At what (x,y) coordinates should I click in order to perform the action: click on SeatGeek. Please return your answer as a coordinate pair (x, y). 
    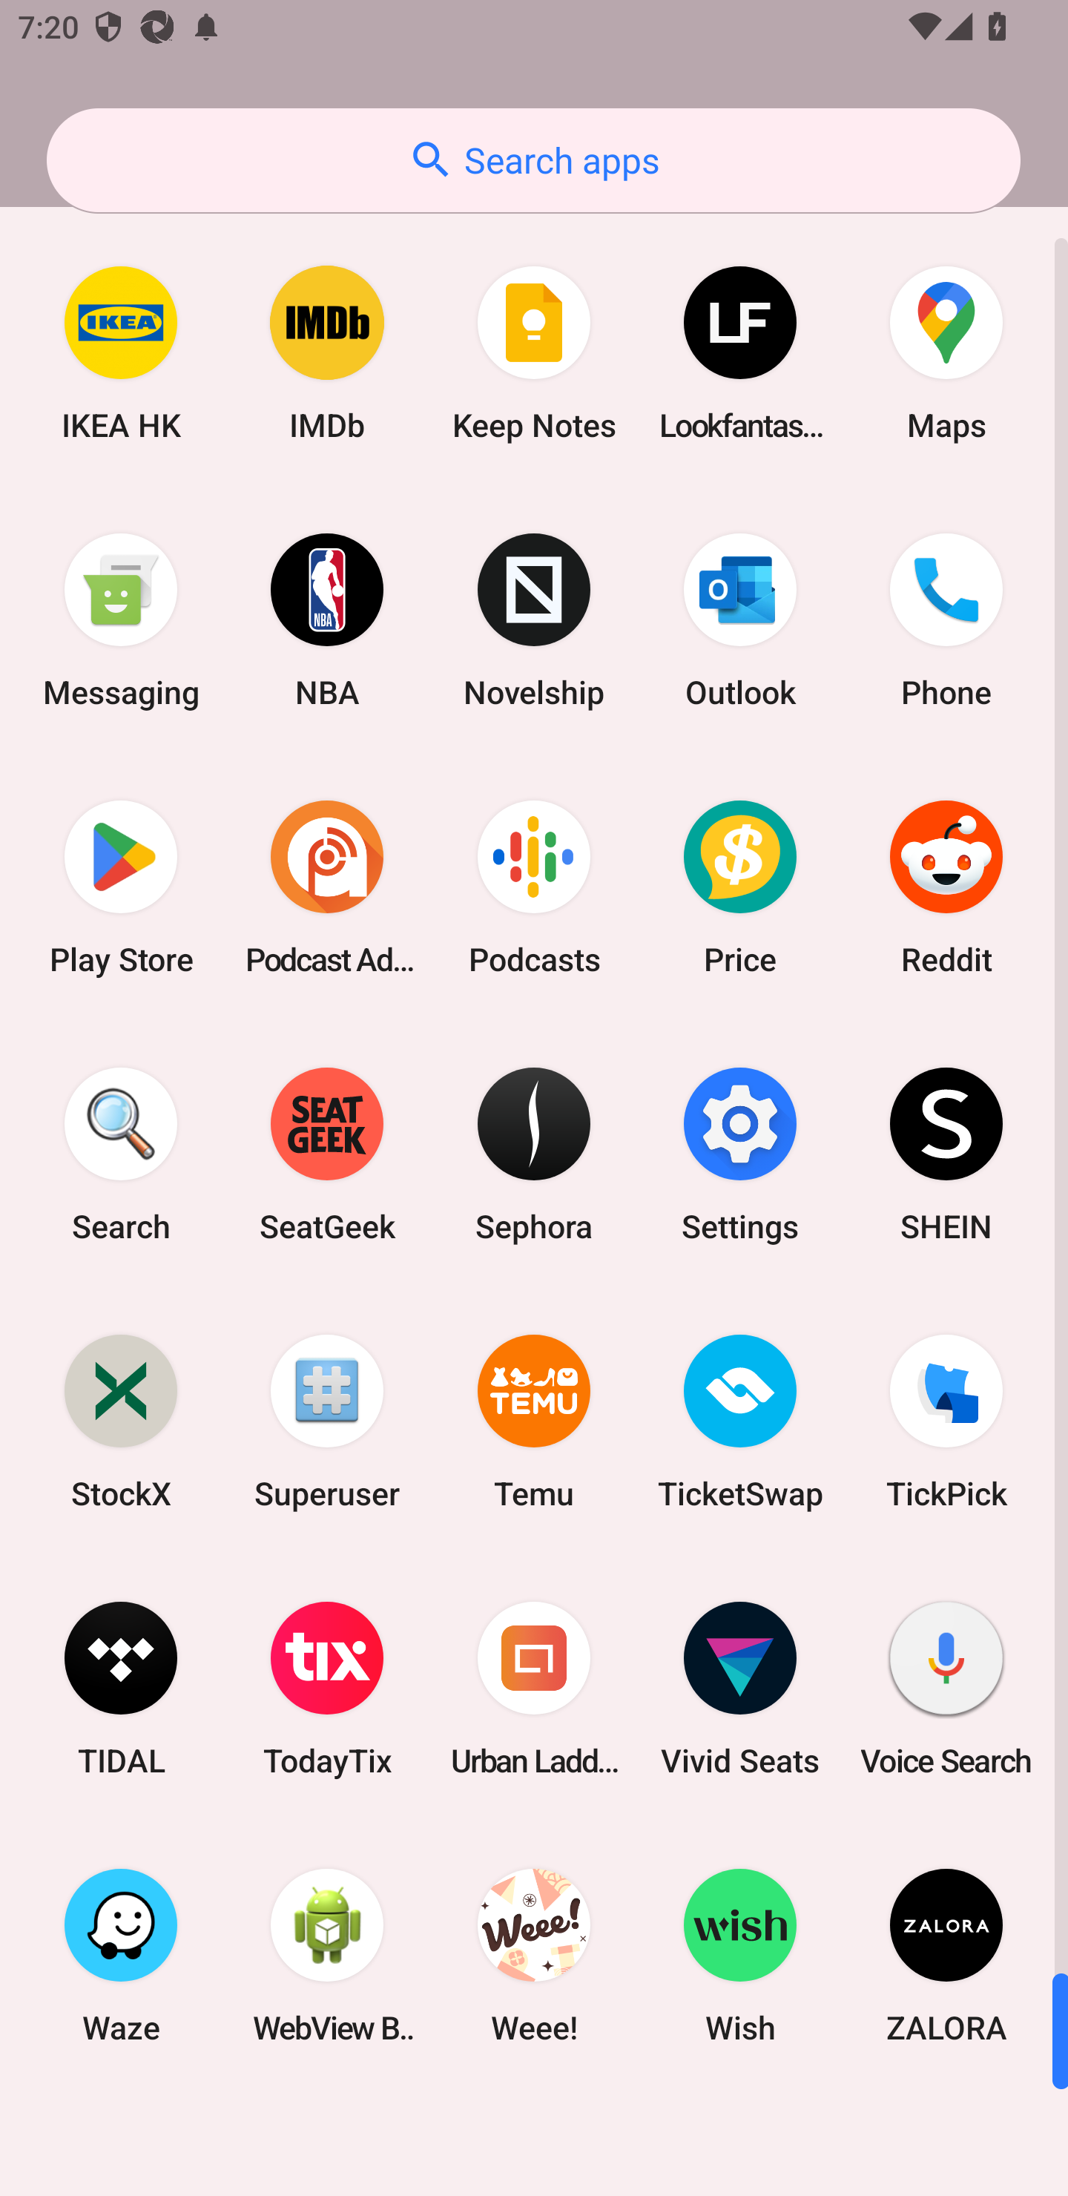
    Looking at the image, I should click on (327, 1154).